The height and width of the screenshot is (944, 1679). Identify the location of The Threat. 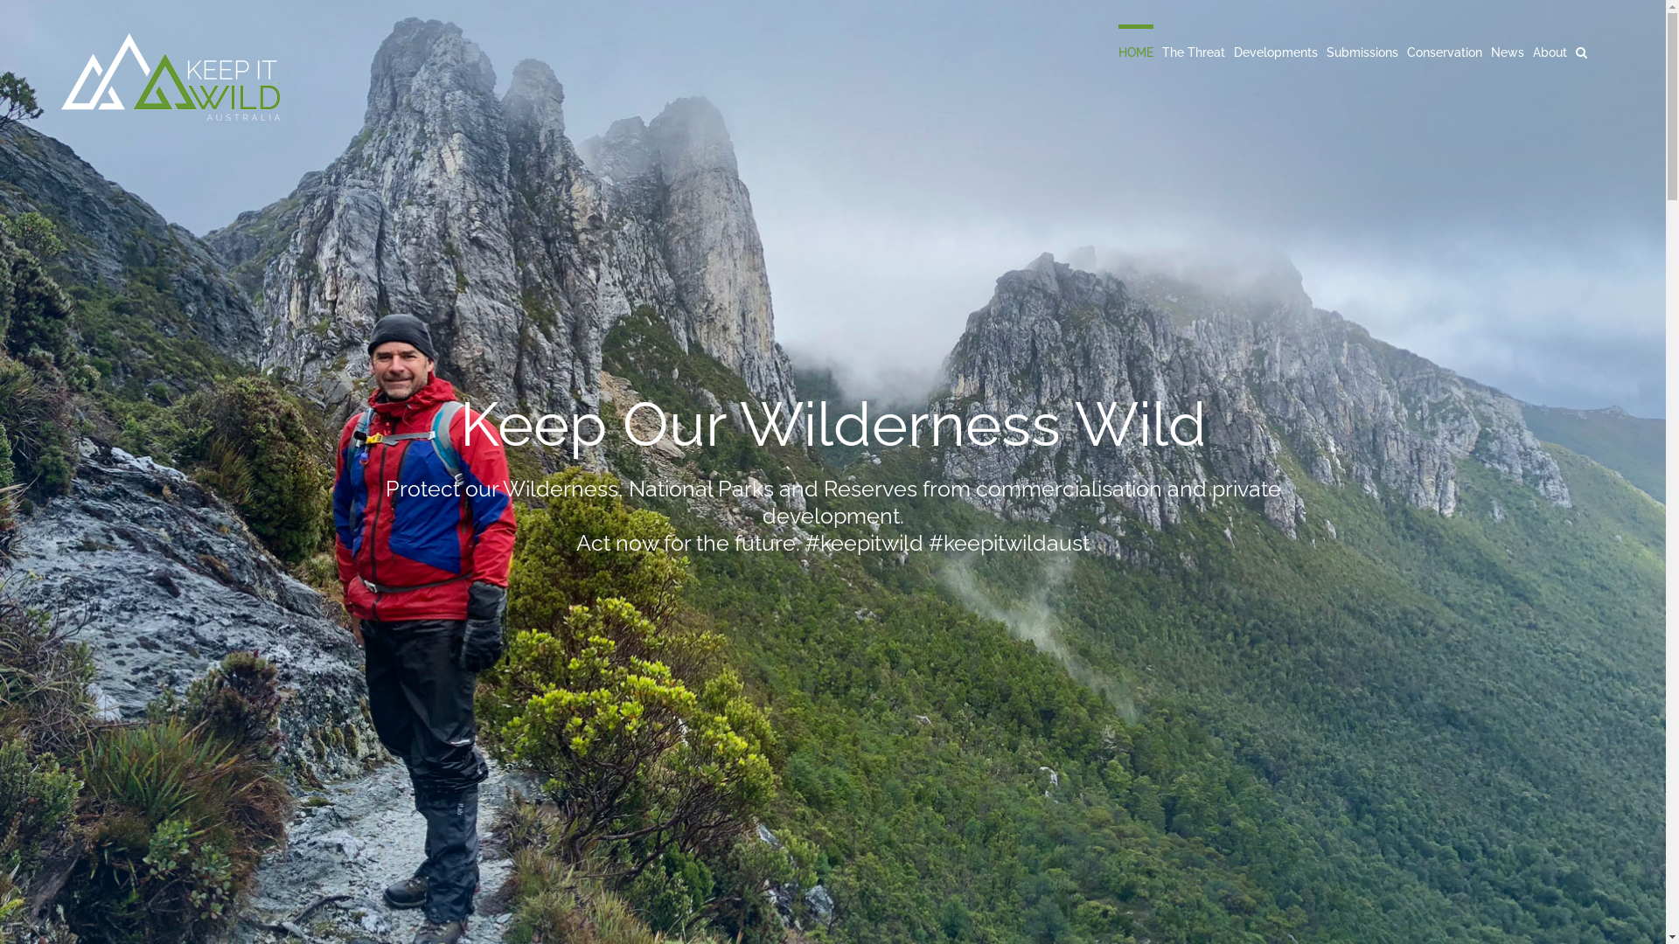
(1194, 51).